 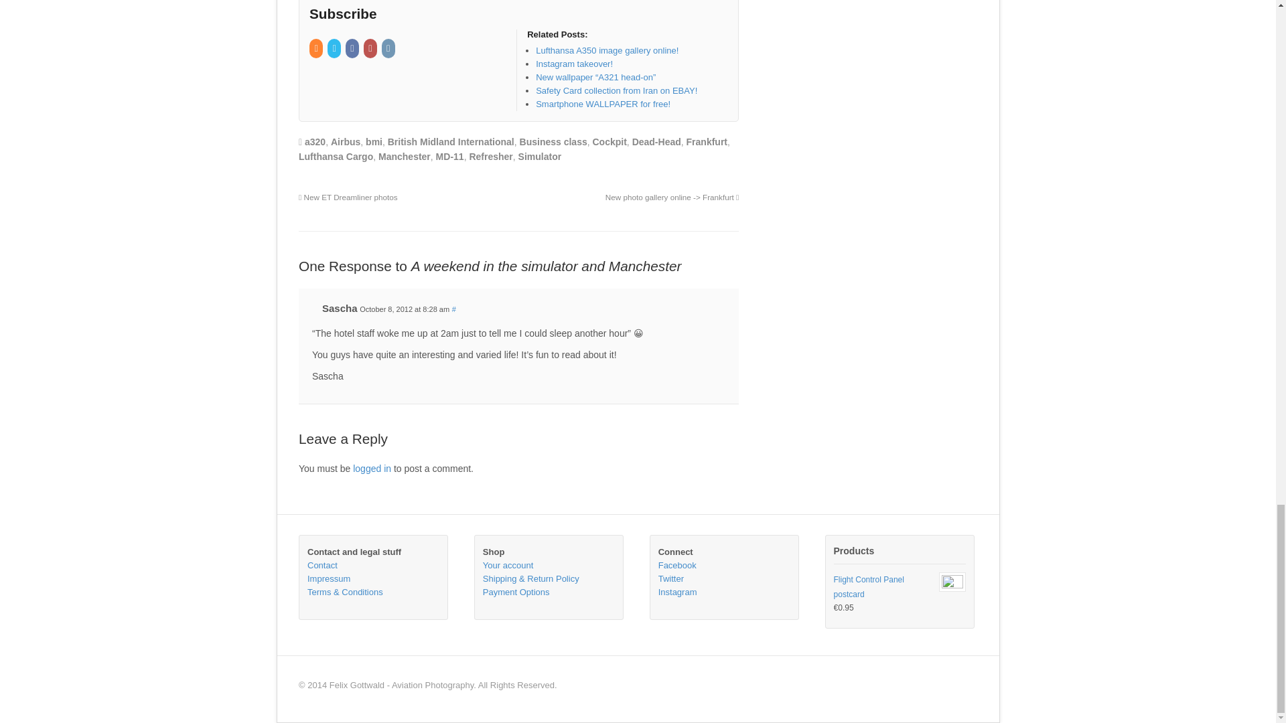 What do you see at coordinates (317, 48) in the screenshot?
I see `RSS` at bounding box center [317, 48].